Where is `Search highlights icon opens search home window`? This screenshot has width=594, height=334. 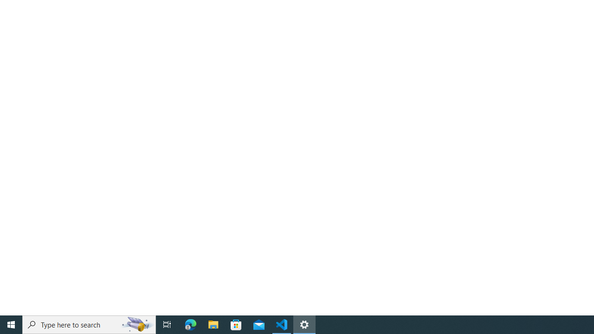
Search highlights icon opens search home window is located at coordinates (137, 325).